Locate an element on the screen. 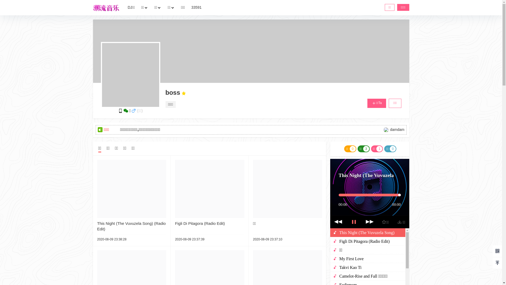 The image size is (506, 285). This Night (The Vuvuzela Song) (Radio Edit) is located at coordinates (131, 226).